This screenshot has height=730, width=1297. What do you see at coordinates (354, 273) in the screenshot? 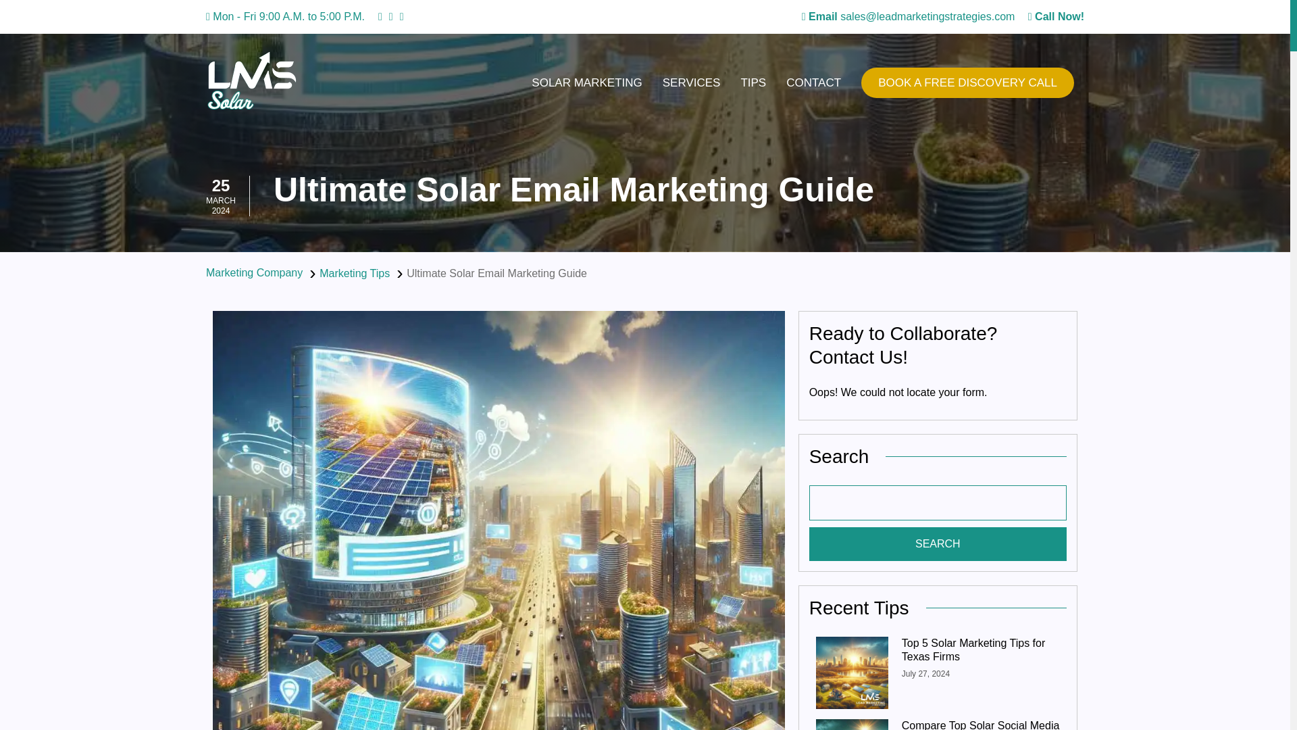
I see `Marketing Tips` at bounding box center [354, 273].